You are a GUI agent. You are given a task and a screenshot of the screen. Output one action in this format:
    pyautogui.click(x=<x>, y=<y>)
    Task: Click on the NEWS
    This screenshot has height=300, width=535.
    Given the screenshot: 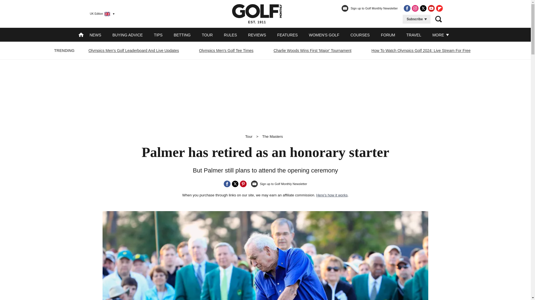 What is the action you would take?
    pyautogui.click(x=95, y=35)
    